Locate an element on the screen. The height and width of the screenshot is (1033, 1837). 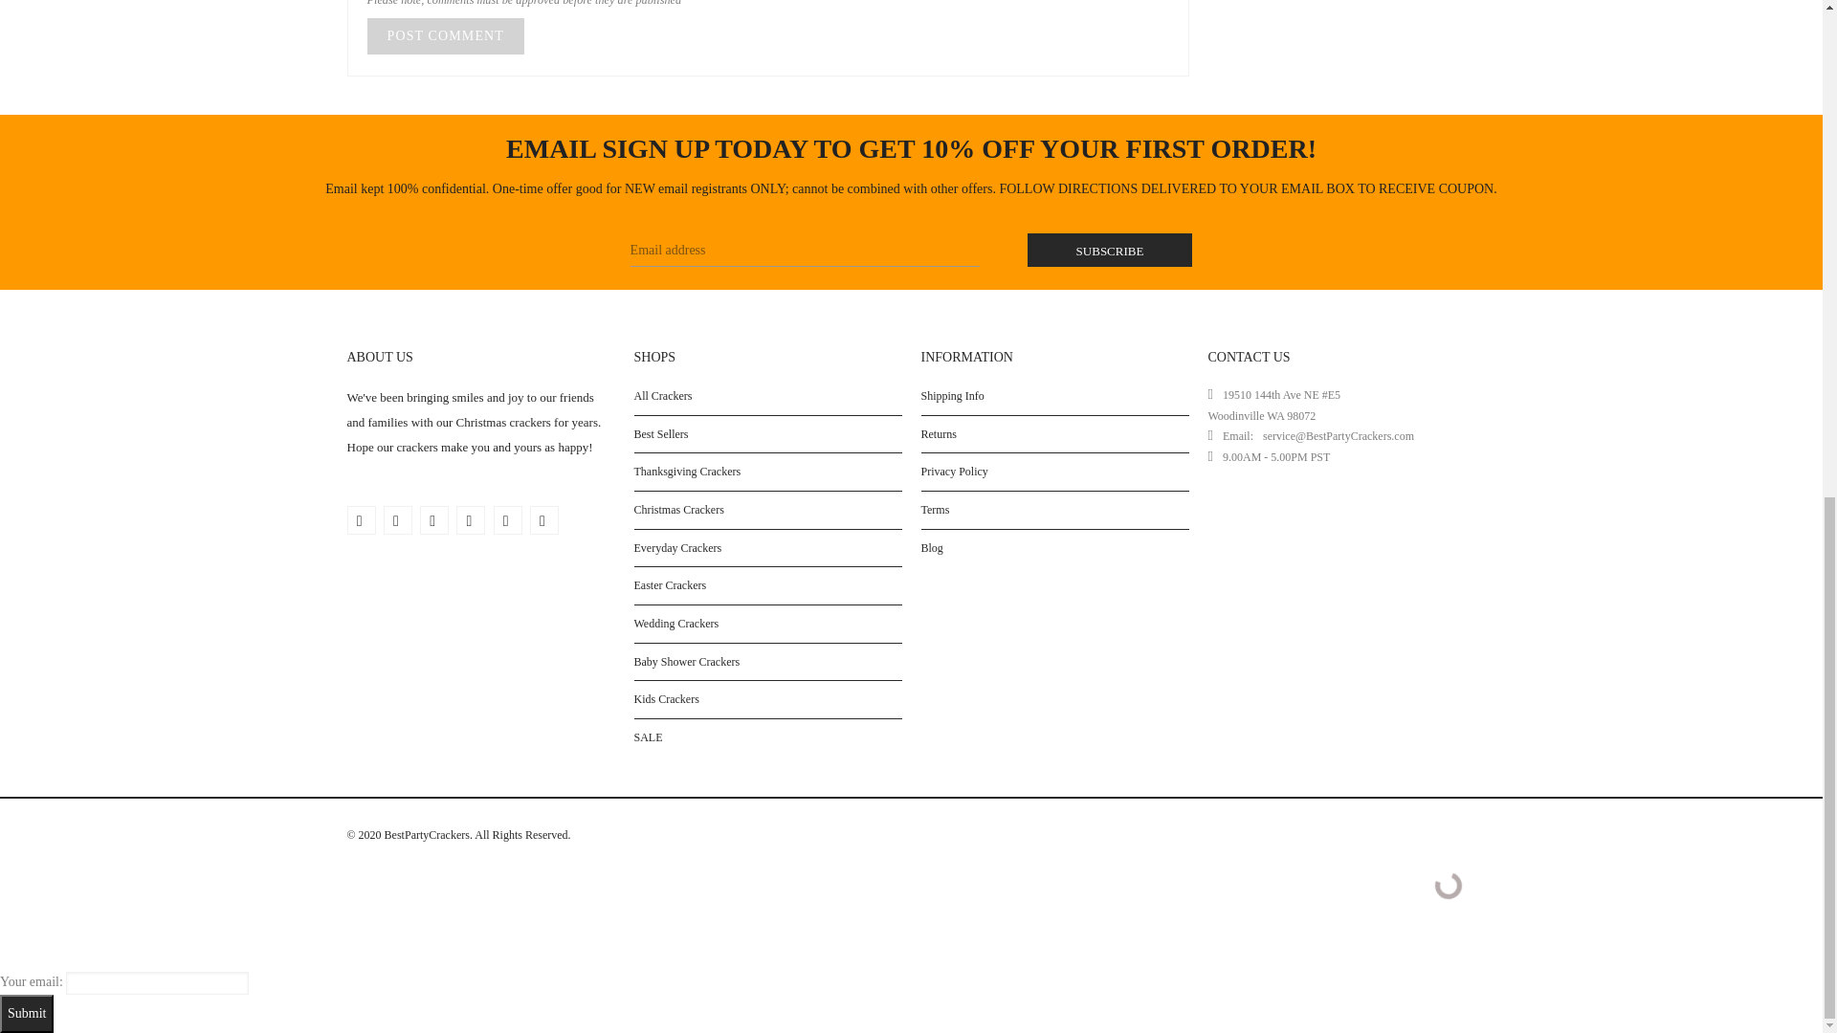
Subscribe is located at coordinates (1110, 250).